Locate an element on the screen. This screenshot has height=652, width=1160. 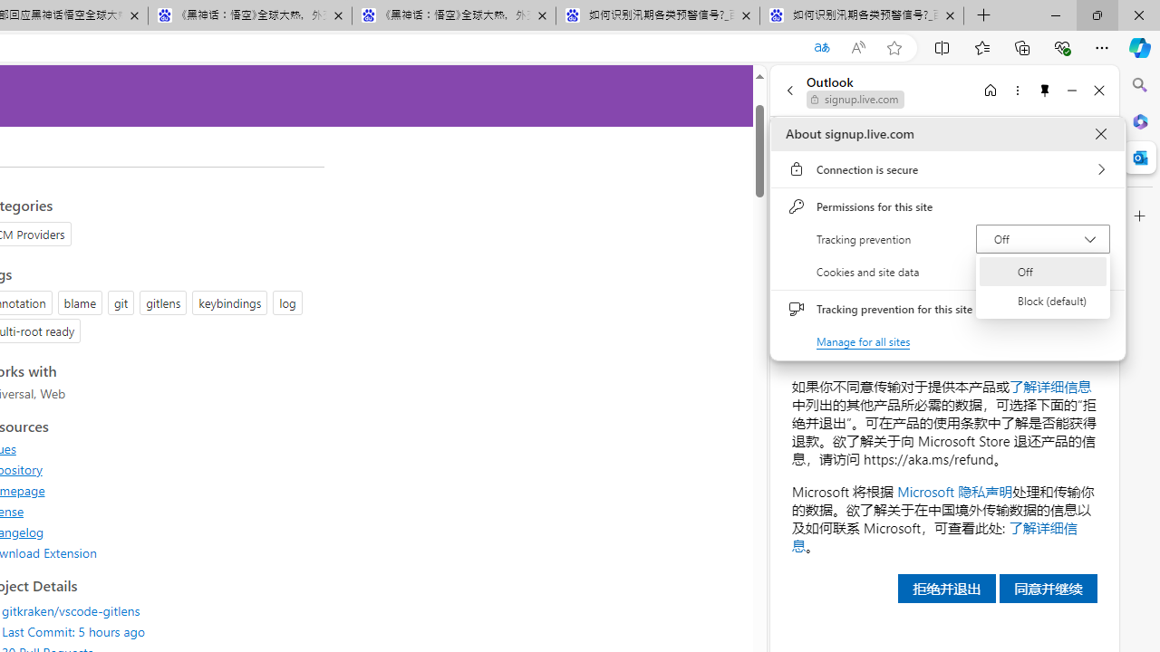
Cookies and site data is located at coordinates (948, 272).